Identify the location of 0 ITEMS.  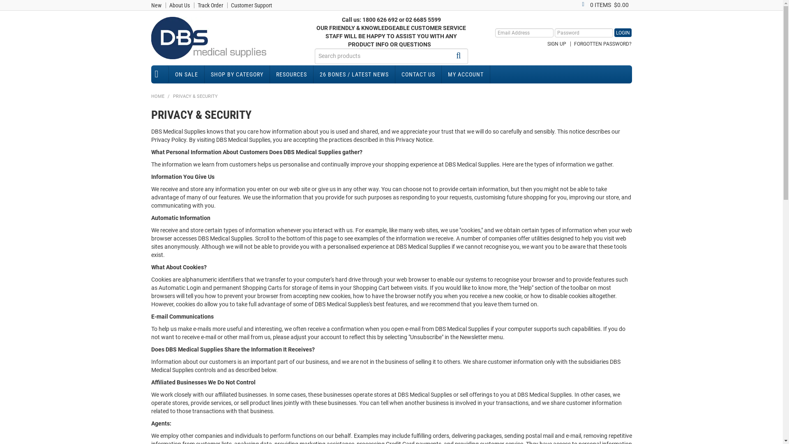
(597, 5).